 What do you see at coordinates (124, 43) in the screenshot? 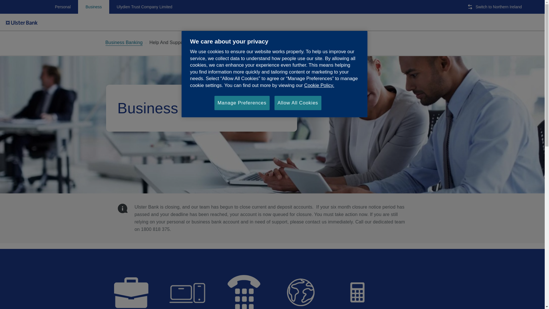
I see `Business Banking` at bounding box center [124, 43].